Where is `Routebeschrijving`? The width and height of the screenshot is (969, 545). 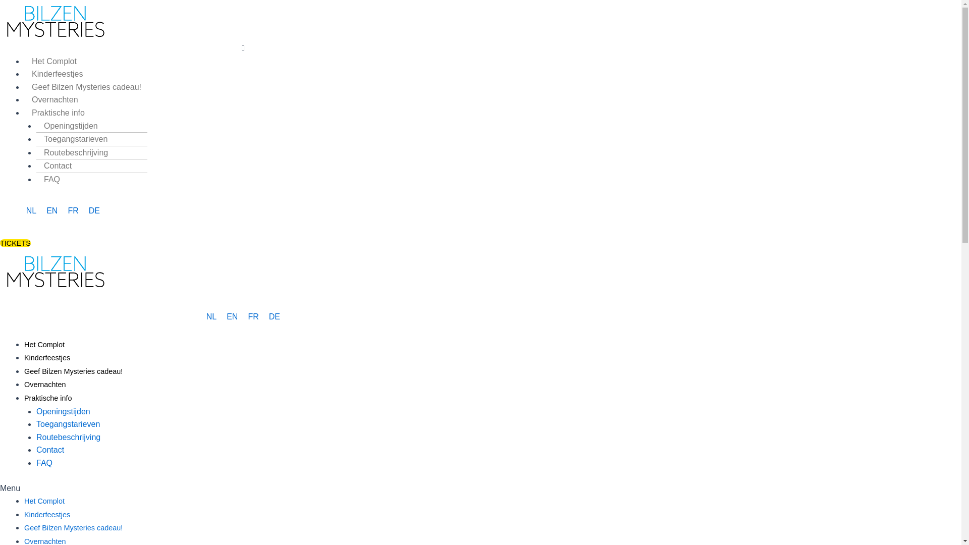 Routebeschrijving is located at coordinates (69, 437).